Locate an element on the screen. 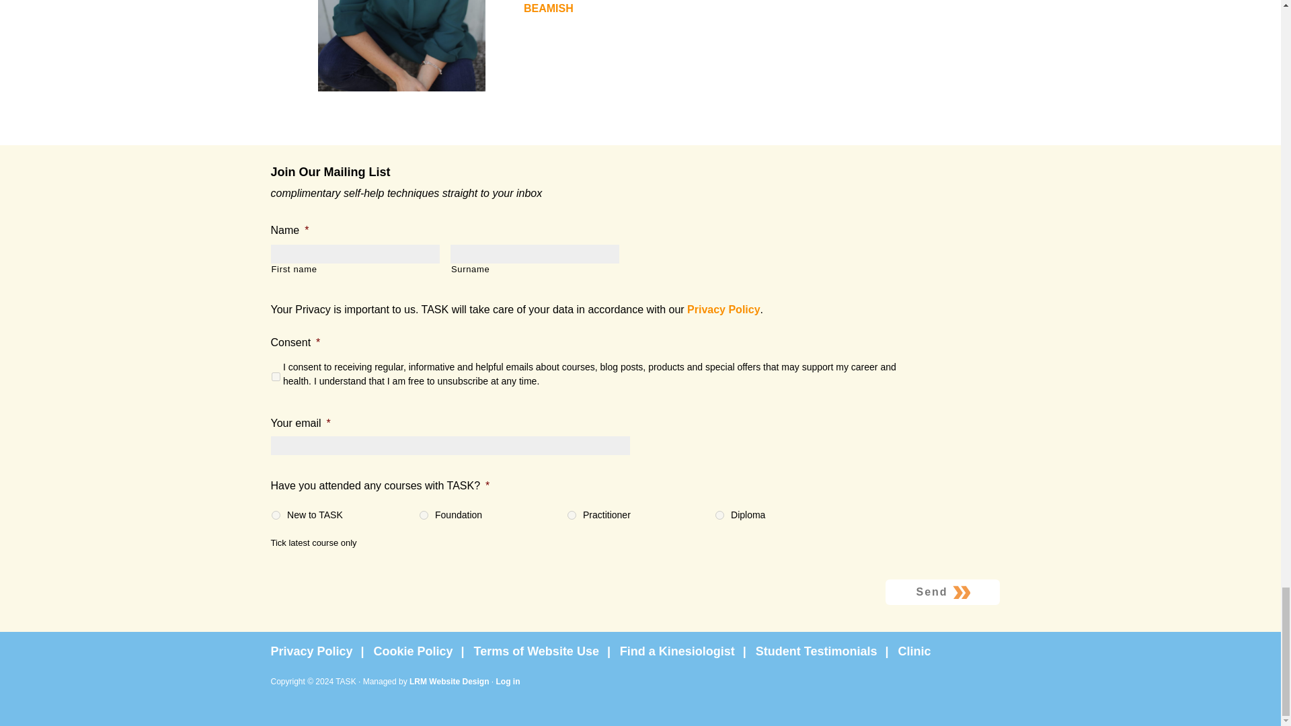 The image size is (1291, 726). Find a Kinesiologist is located at coordinates (686, 655).